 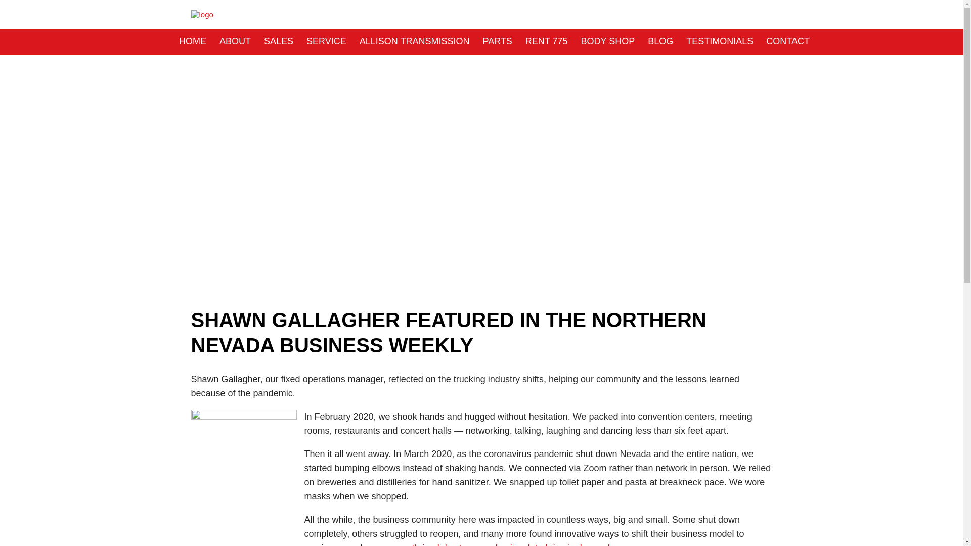 I want to click on SERVICE, so click(x=326, y=41).